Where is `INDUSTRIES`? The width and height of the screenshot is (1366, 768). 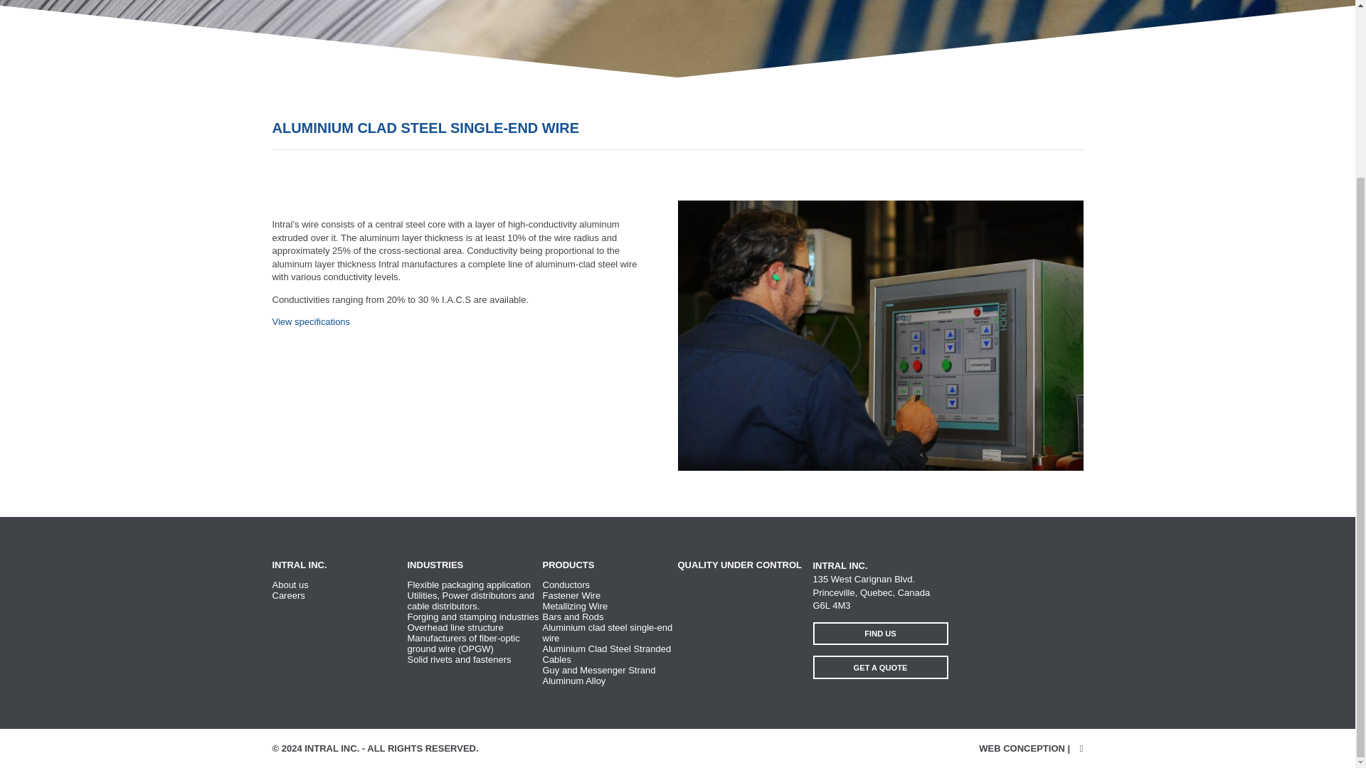 INDUSTRIES is located at coordinates (435, 565).